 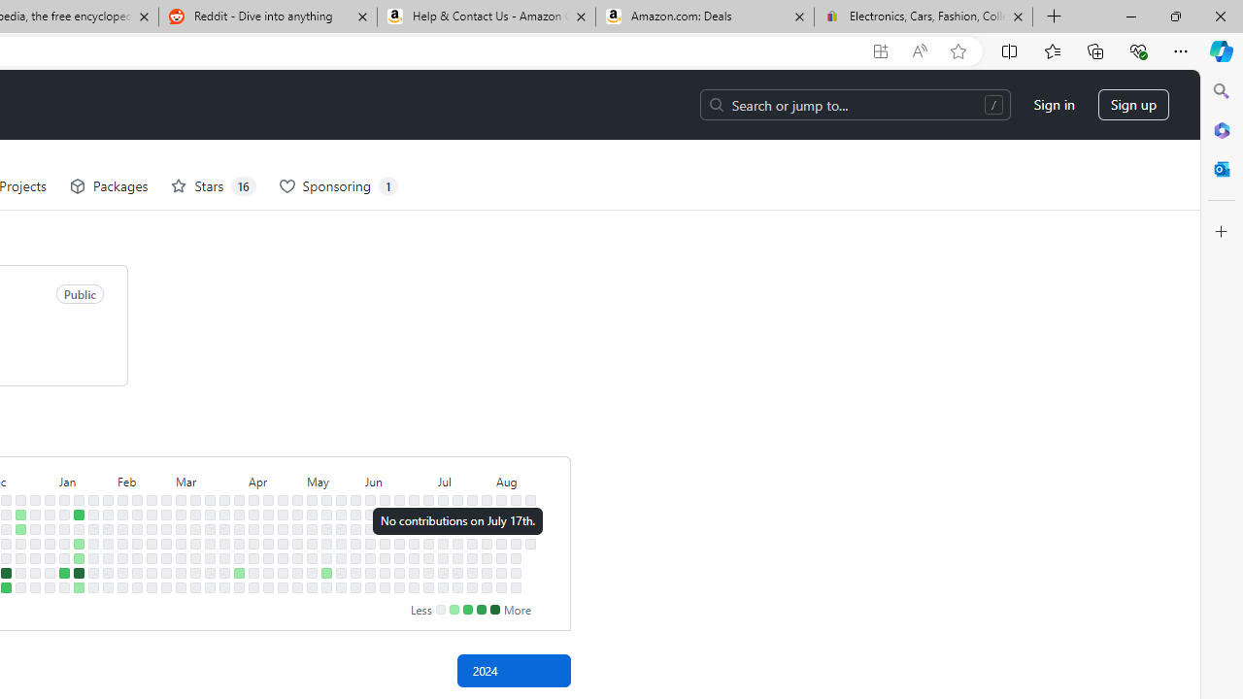 I want to click on No contributions on June 29th., so click(x=414, y=587).